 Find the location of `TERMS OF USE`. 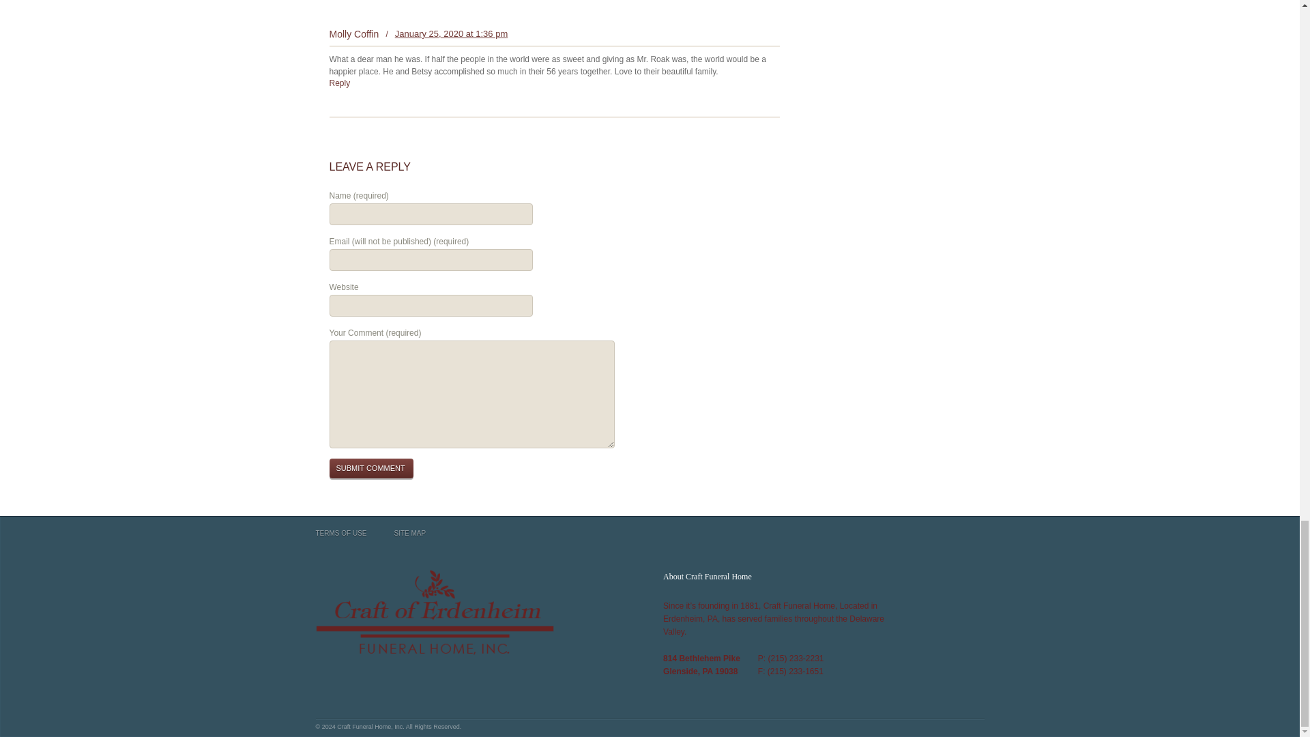

TERMS OF USE is located at coordinates (341, 534).